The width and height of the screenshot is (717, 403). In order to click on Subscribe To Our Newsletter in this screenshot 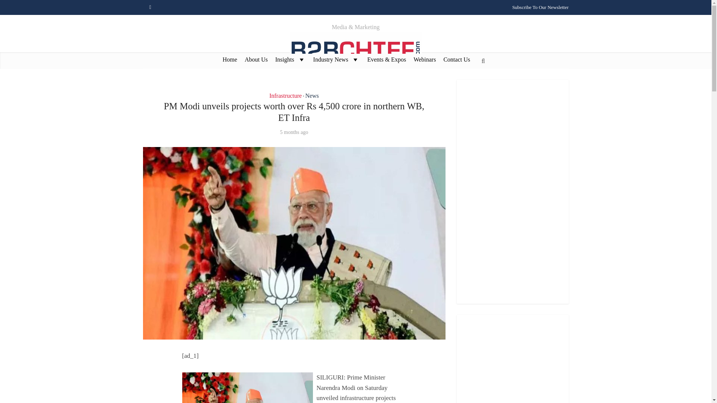, I will do `click(540, 7)`.